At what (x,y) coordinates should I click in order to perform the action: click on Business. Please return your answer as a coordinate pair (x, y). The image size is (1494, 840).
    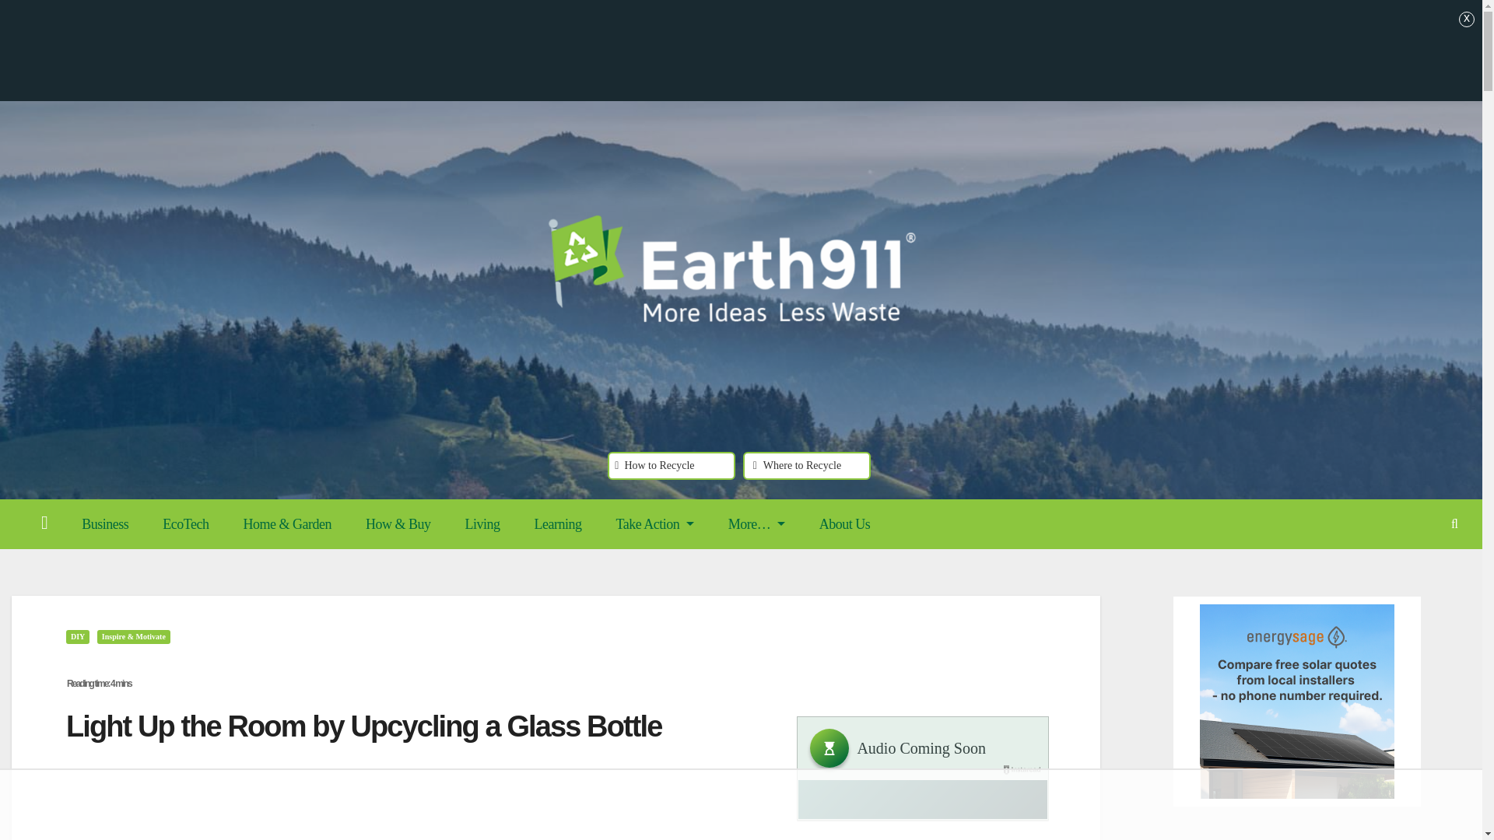
    Looking at the image, I should click on (104, 524).